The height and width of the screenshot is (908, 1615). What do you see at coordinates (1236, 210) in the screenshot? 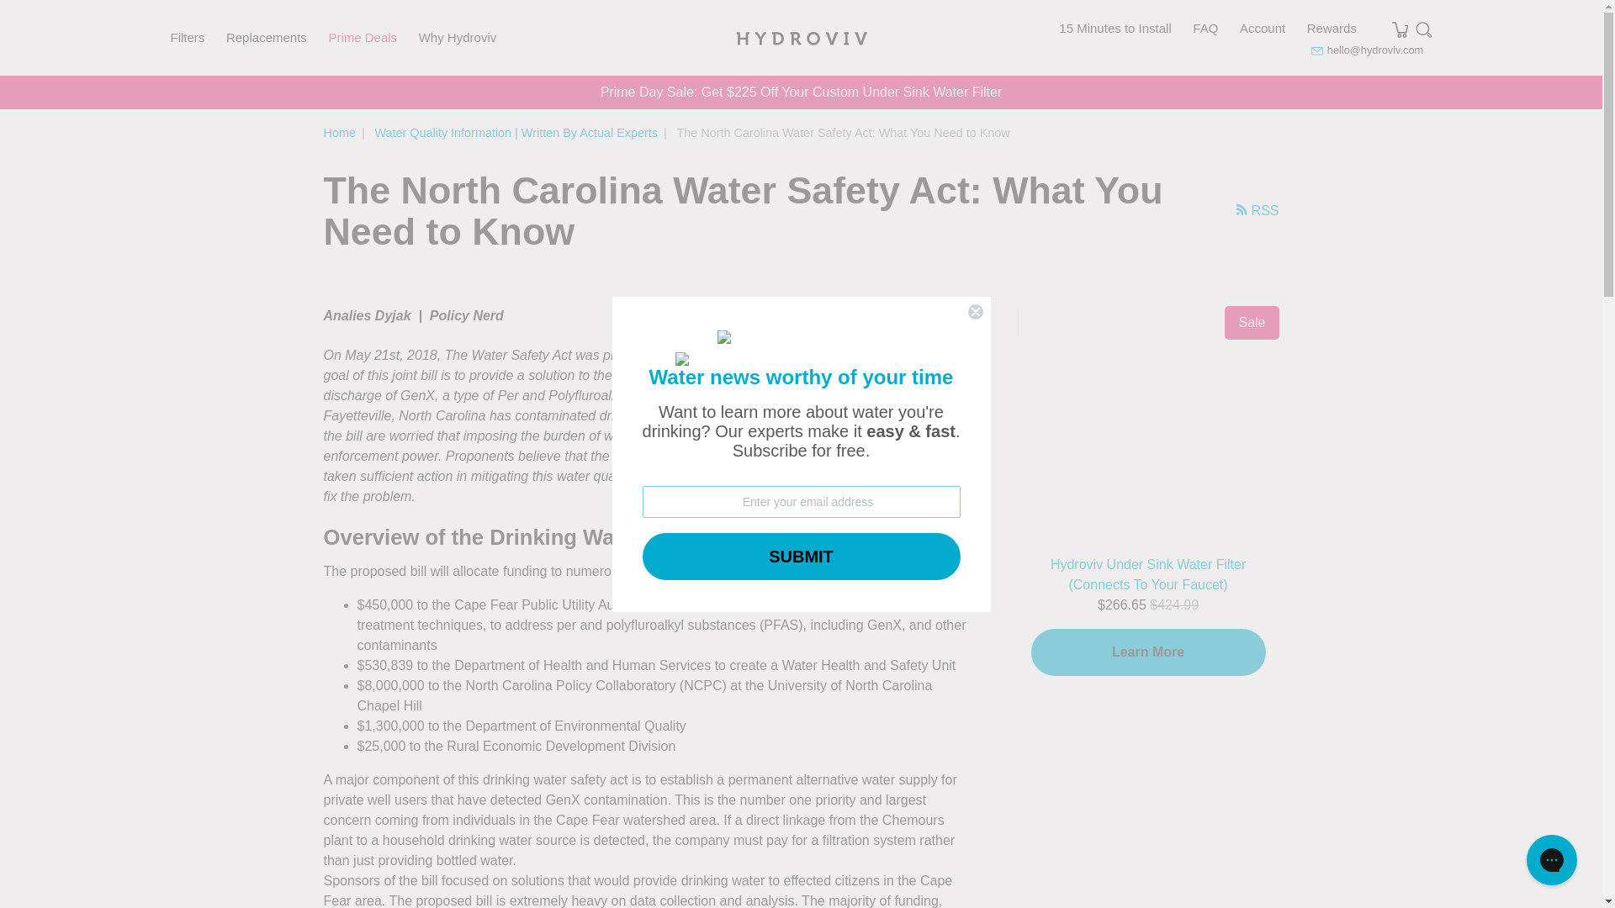
I see `RSS` at bounding box center [1236, 210].